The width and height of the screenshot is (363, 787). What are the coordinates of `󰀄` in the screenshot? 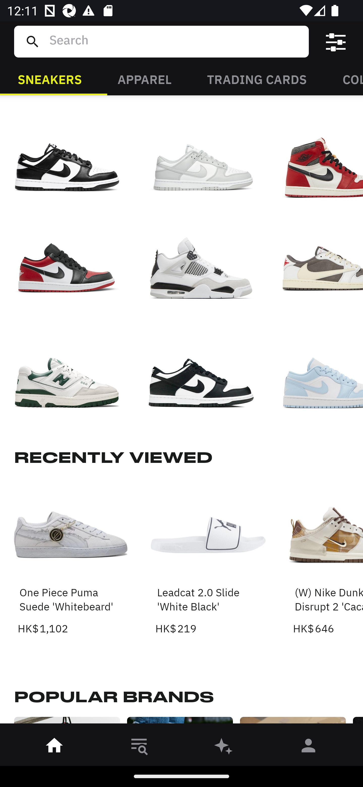 It's located at (309, 747).